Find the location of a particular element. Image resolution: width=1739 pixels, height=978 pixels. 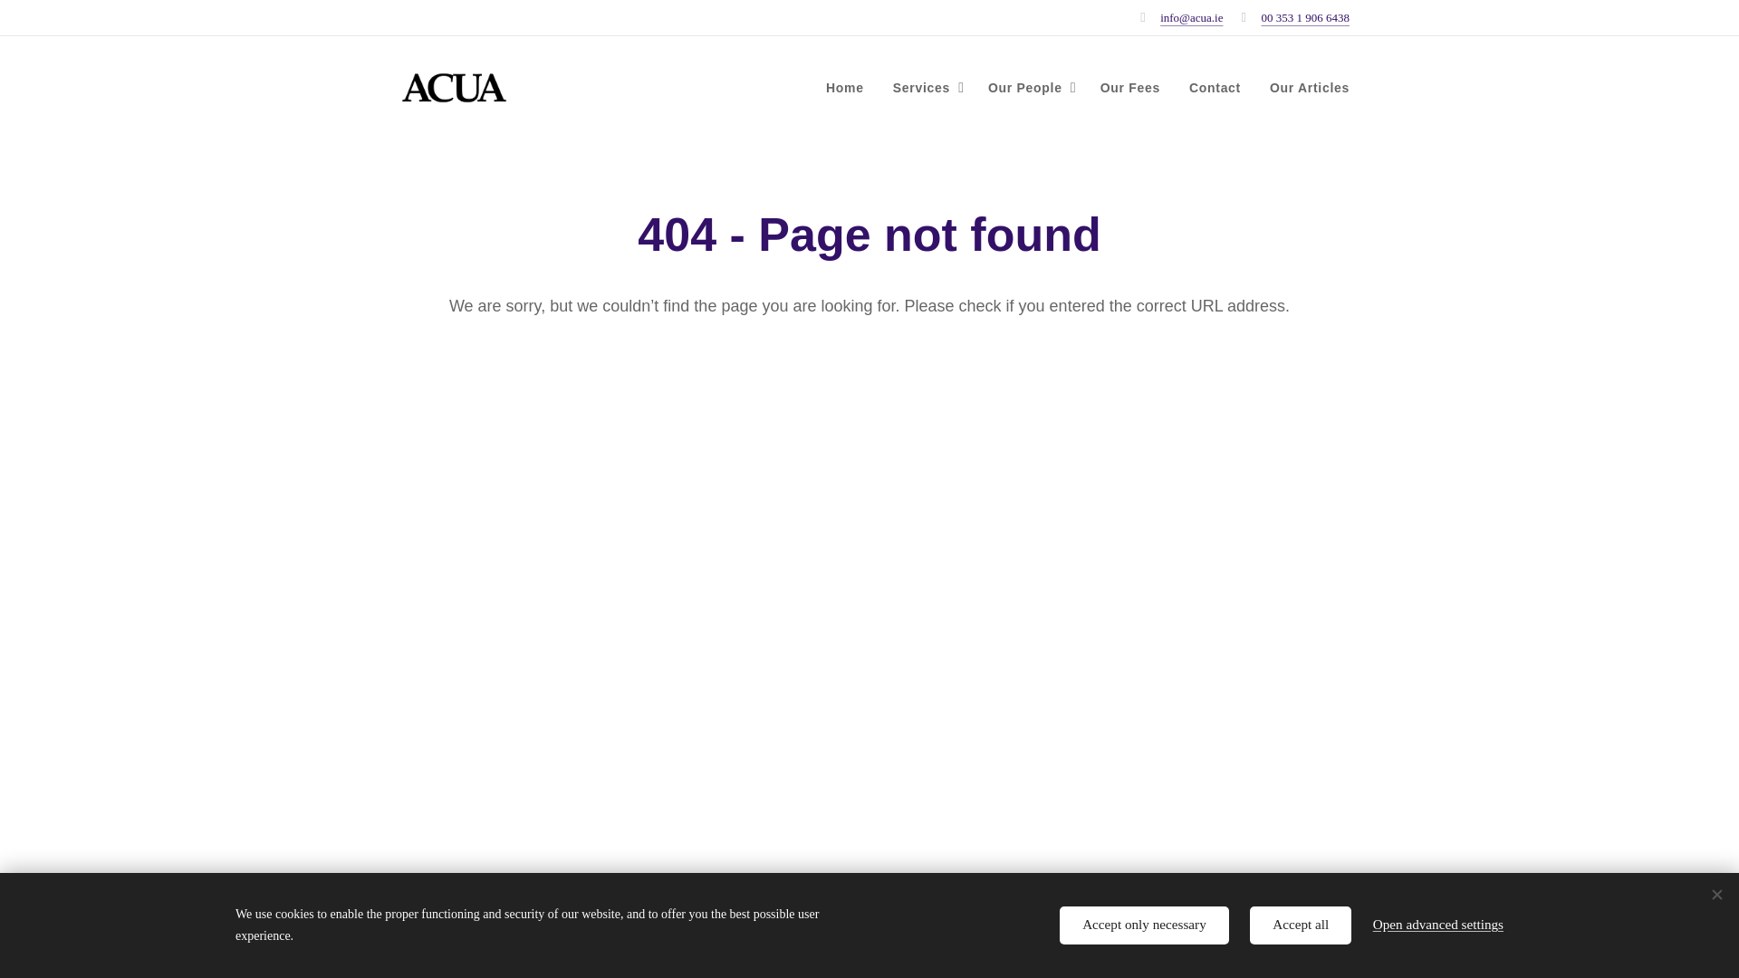

Contact is located at coordinates (1215, 88).